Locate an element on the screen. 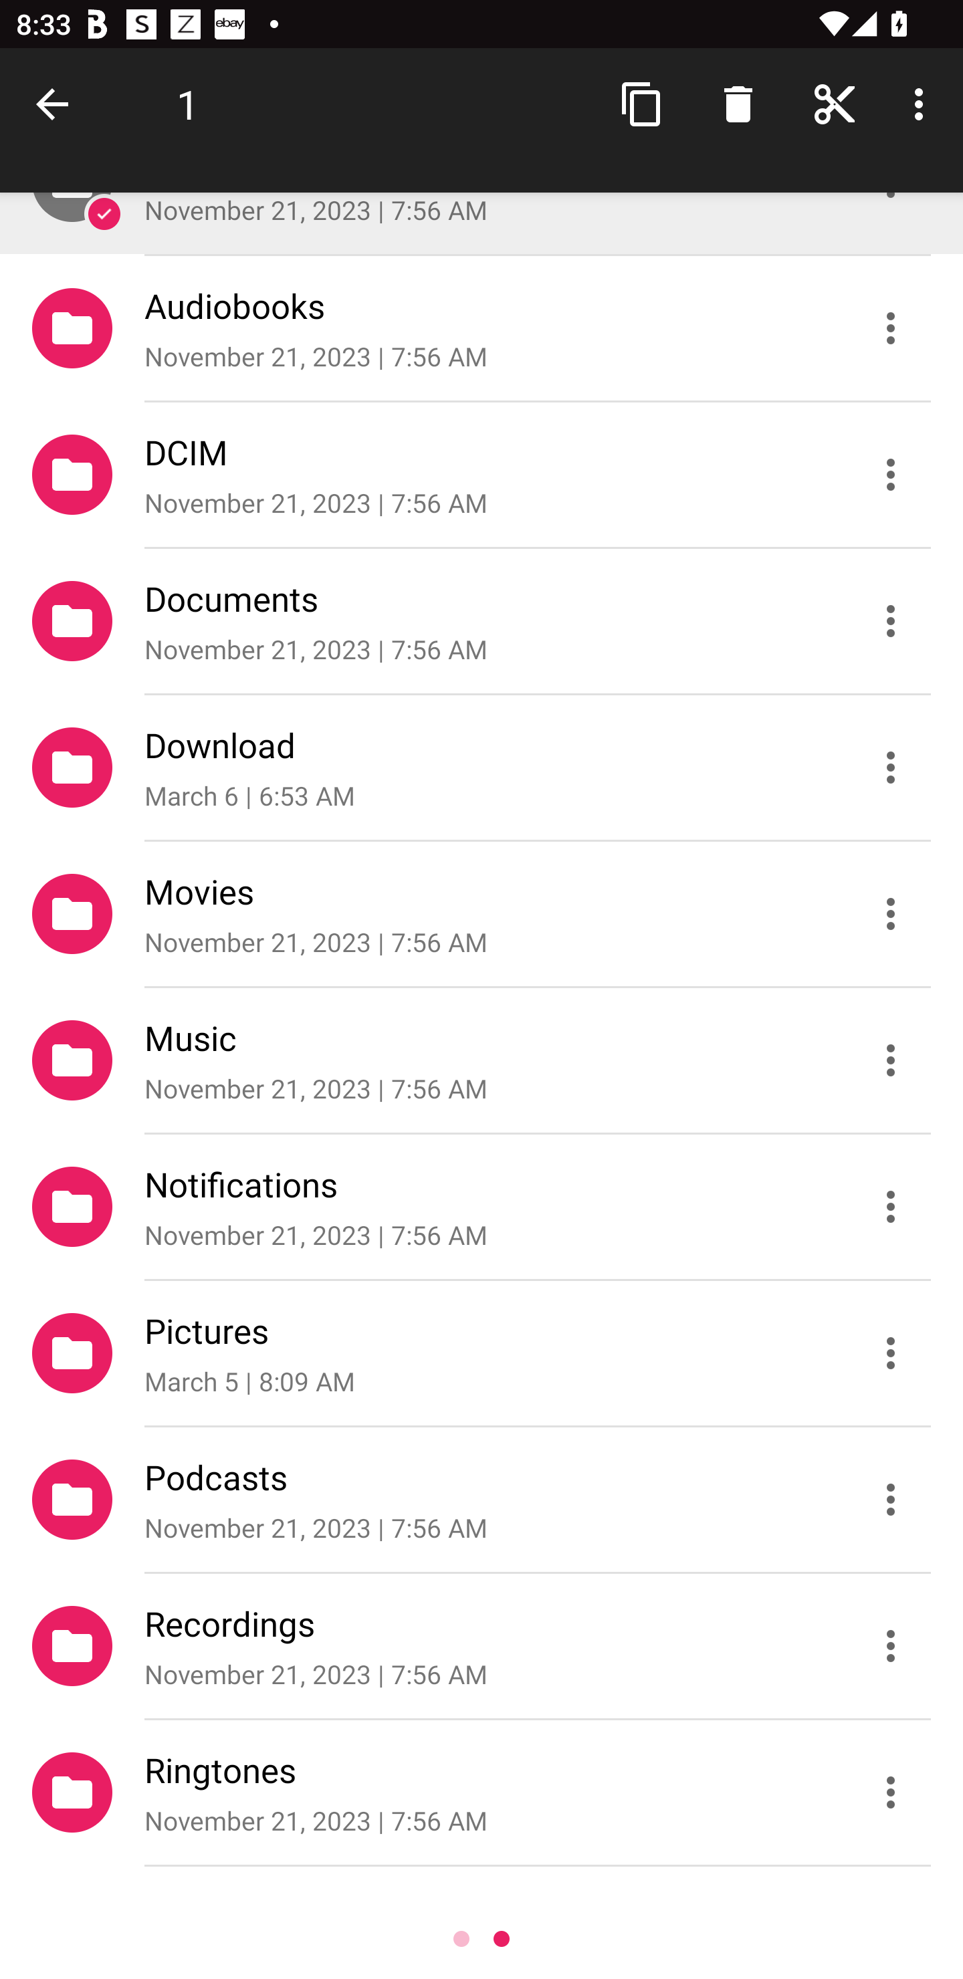 This screenshot has width=963, height=1979. Documents November 21, 2023 | 7:56 AM is located at coordinates (481, 620).